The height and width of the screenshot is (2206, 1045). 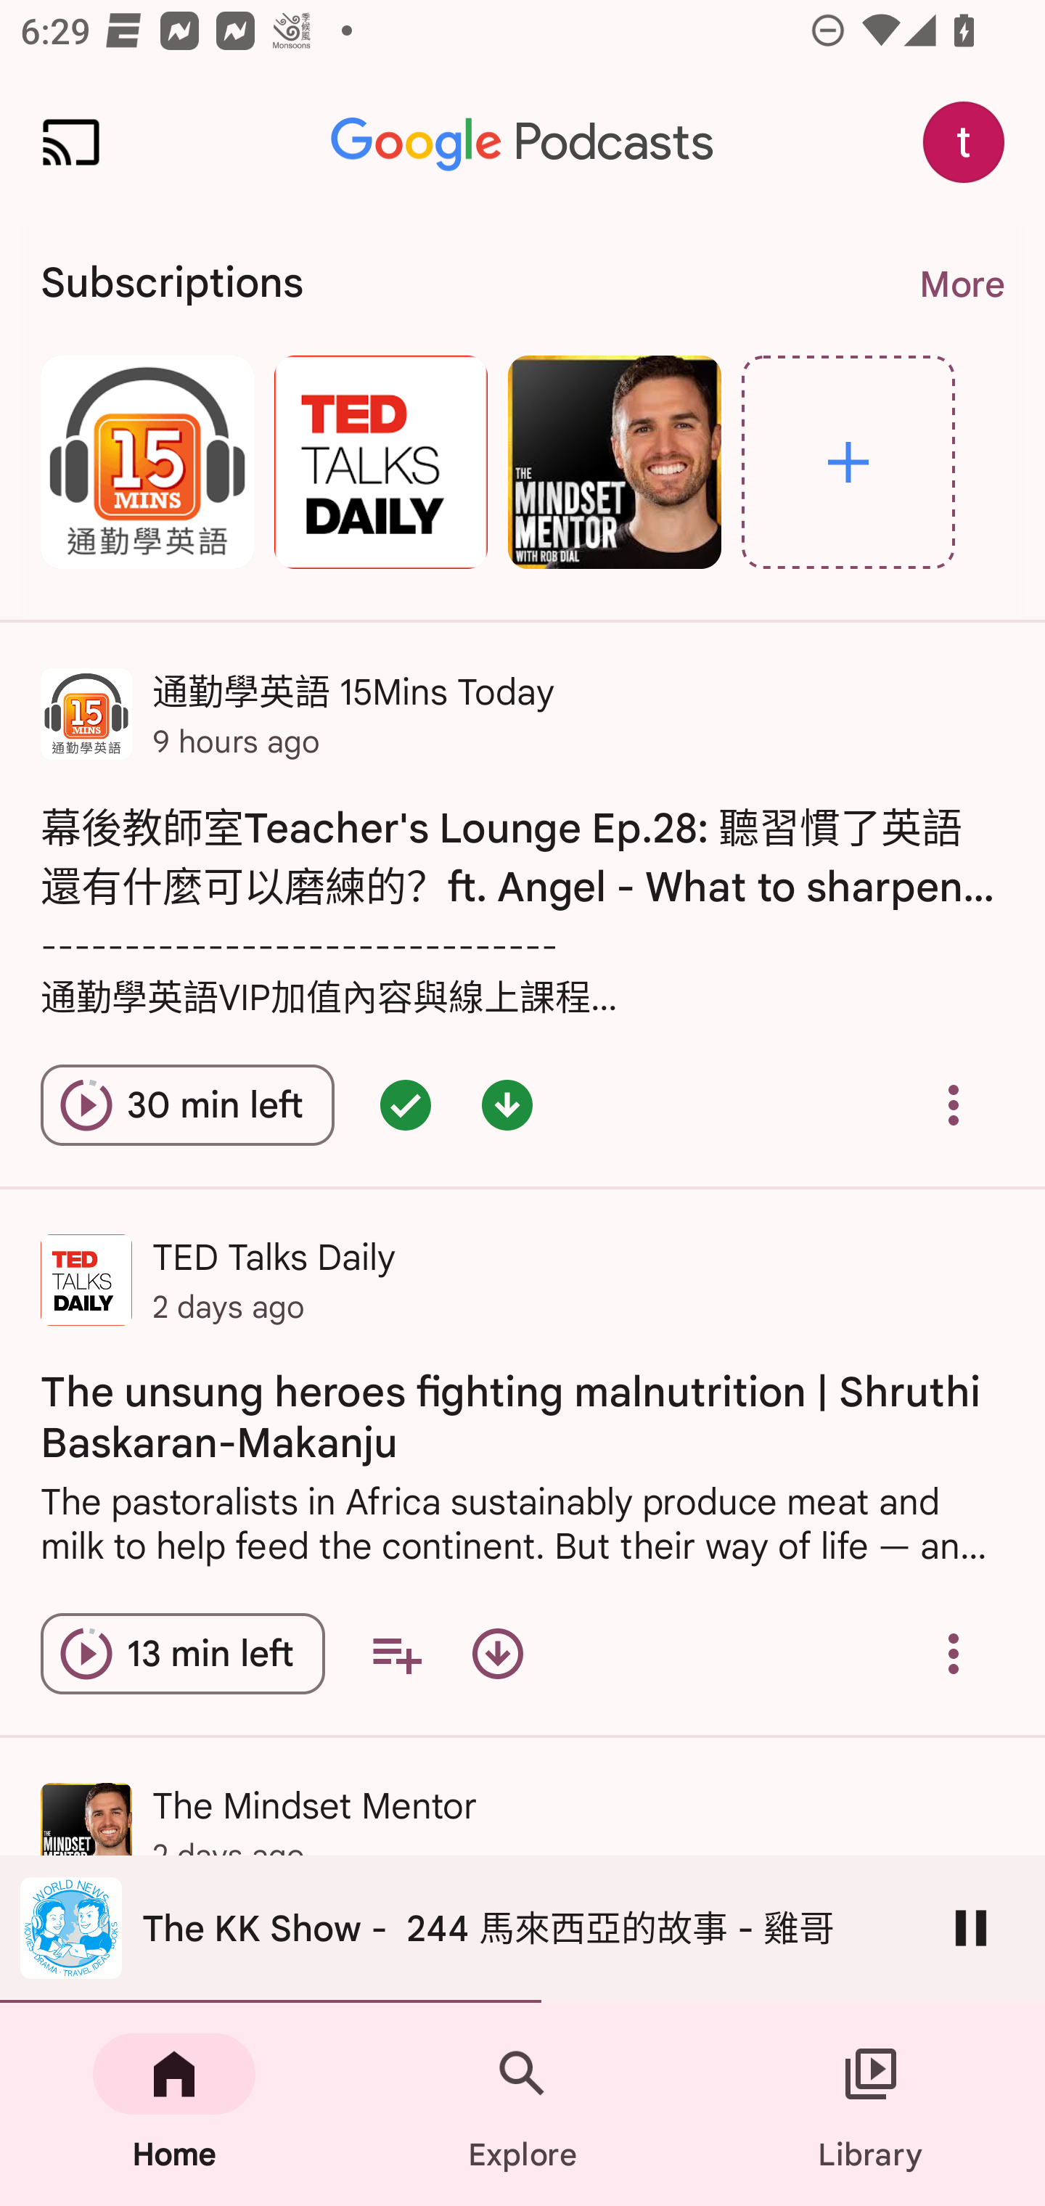 What do you see at coordinates (498, 1653) in the screenshot?
I see `Download episode` at bounding box center [498, 1653].